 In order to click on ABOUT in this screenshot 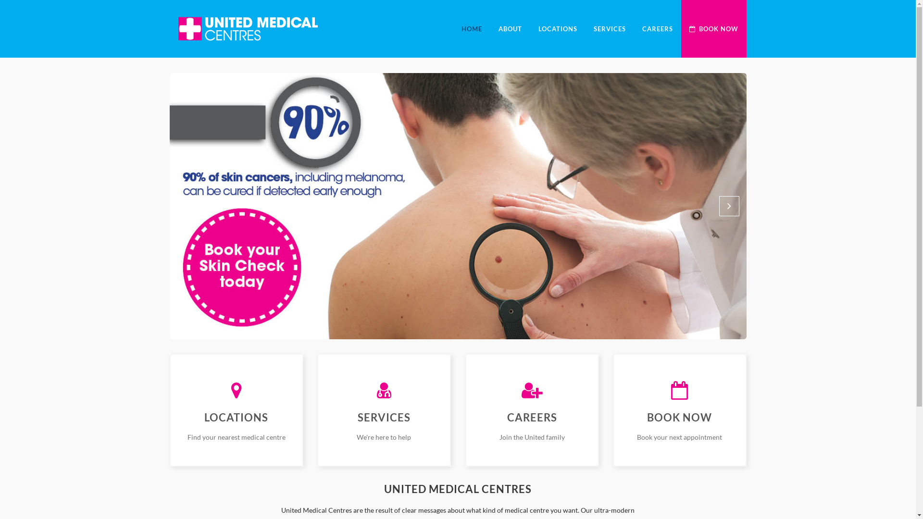, I will do `click(511, 29)`.